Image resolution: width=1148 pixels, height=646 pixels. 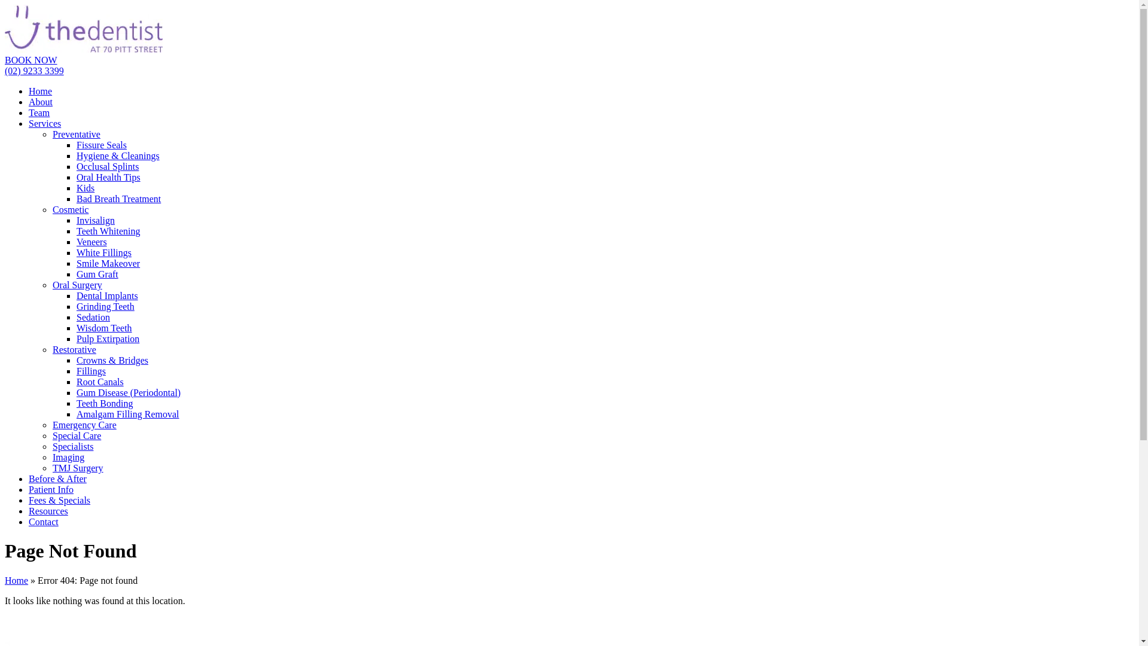 I want to click on Before & After, so click(x=57, y=479).